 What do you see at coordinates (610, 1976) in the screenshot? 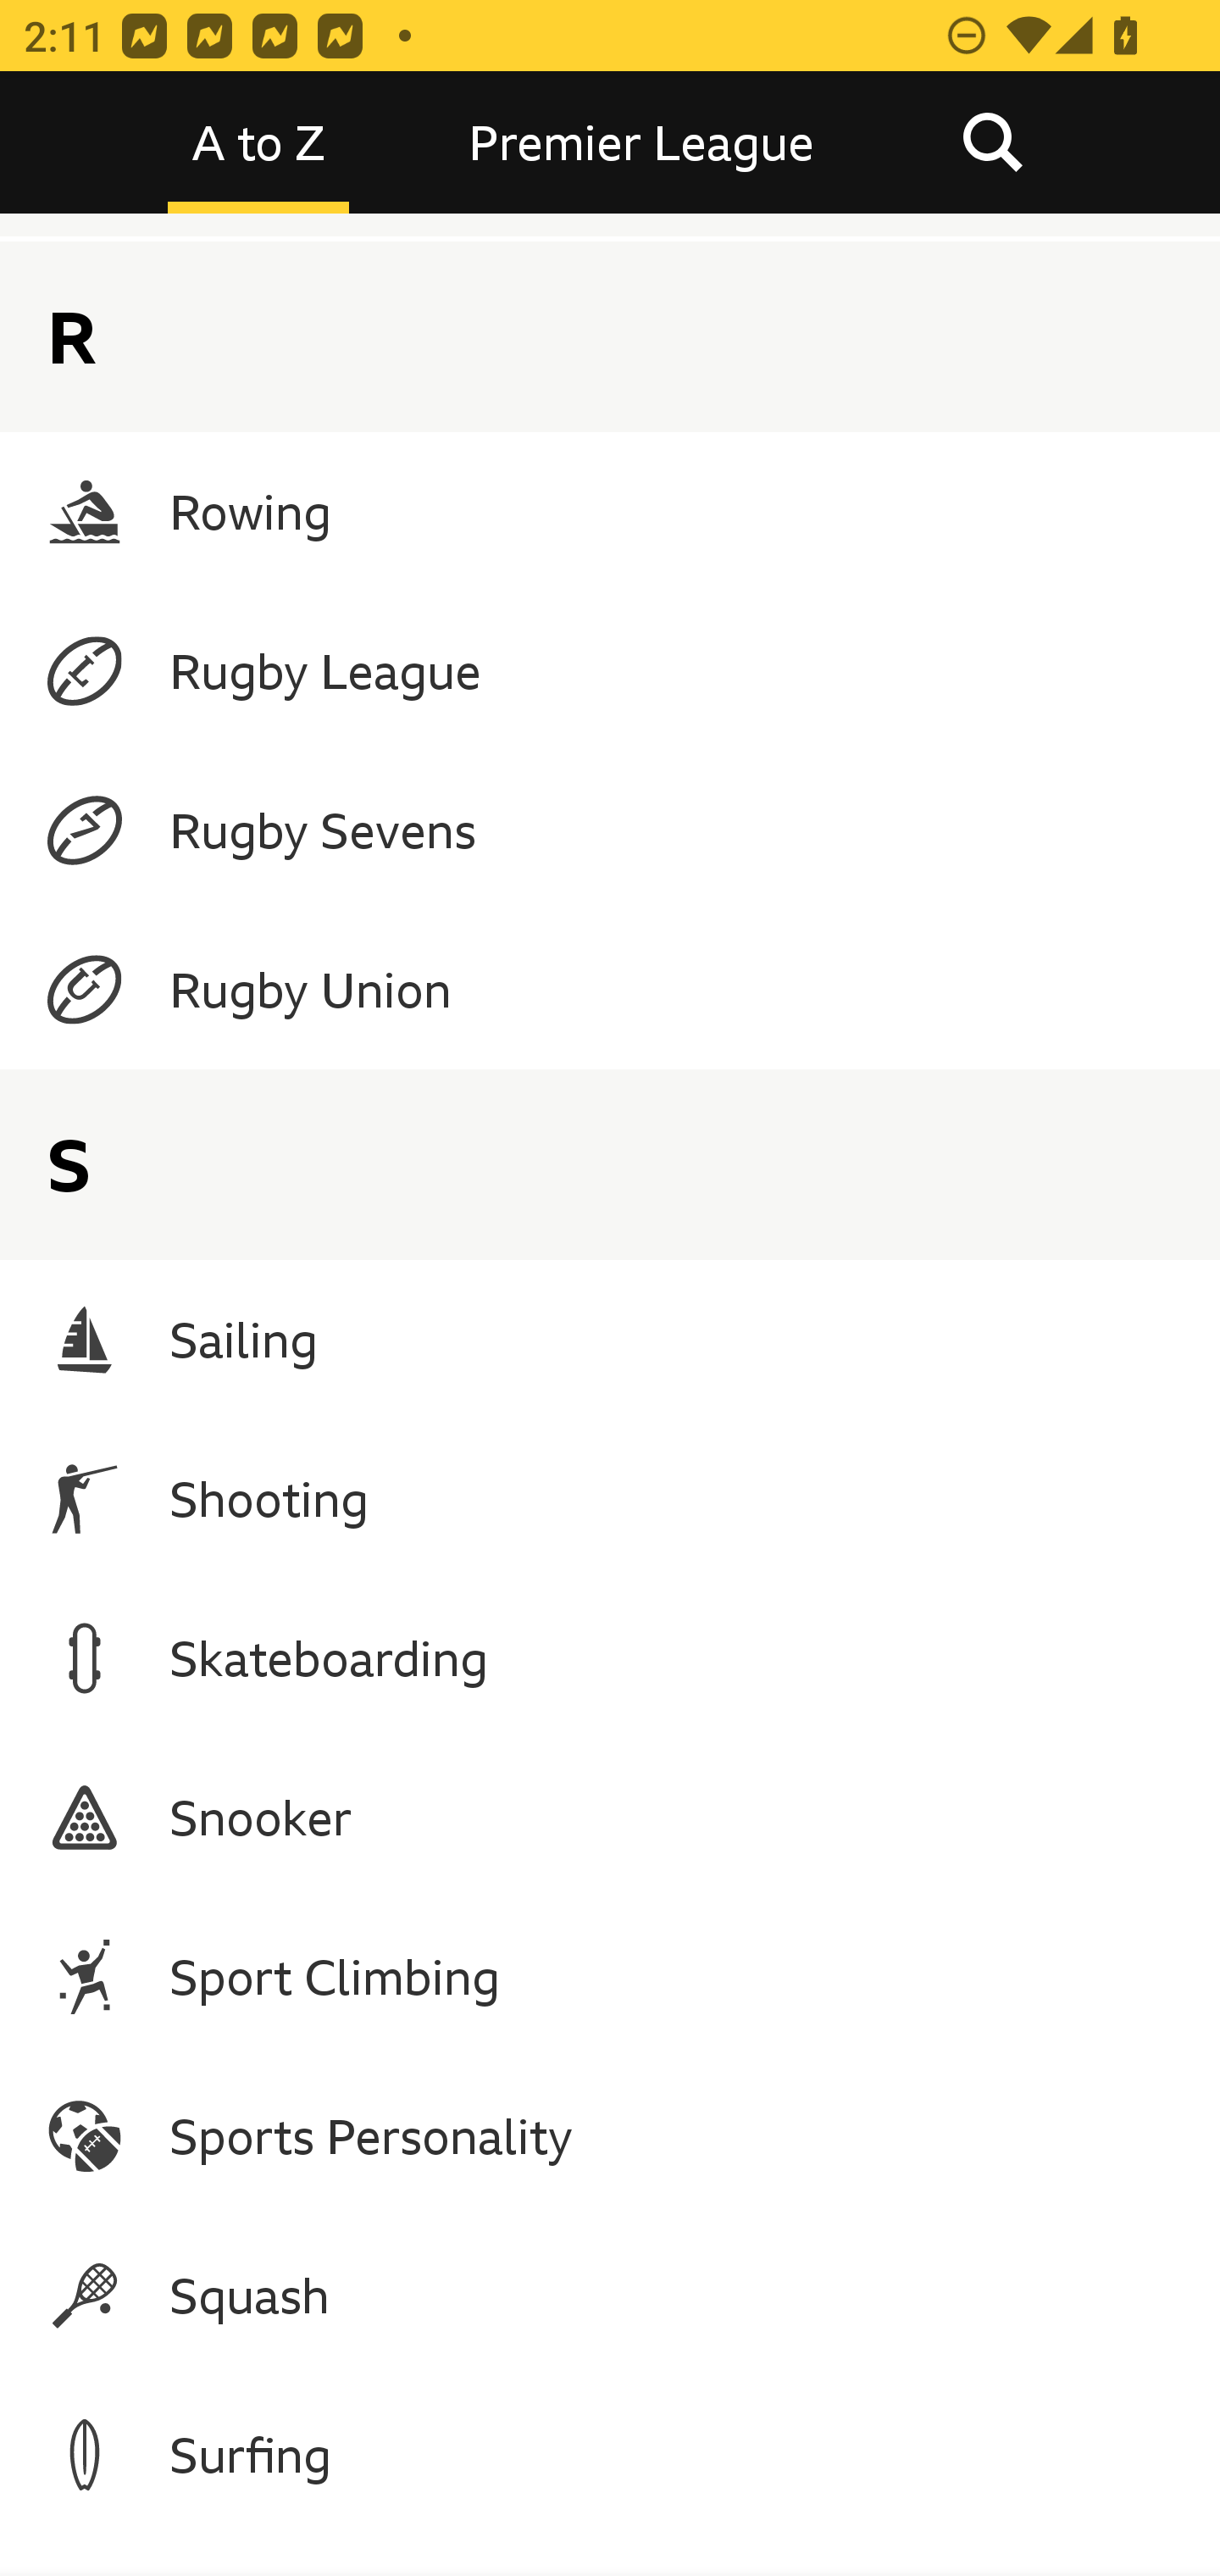
I see `Sport Climbing` at bounding box center [610, 1976].